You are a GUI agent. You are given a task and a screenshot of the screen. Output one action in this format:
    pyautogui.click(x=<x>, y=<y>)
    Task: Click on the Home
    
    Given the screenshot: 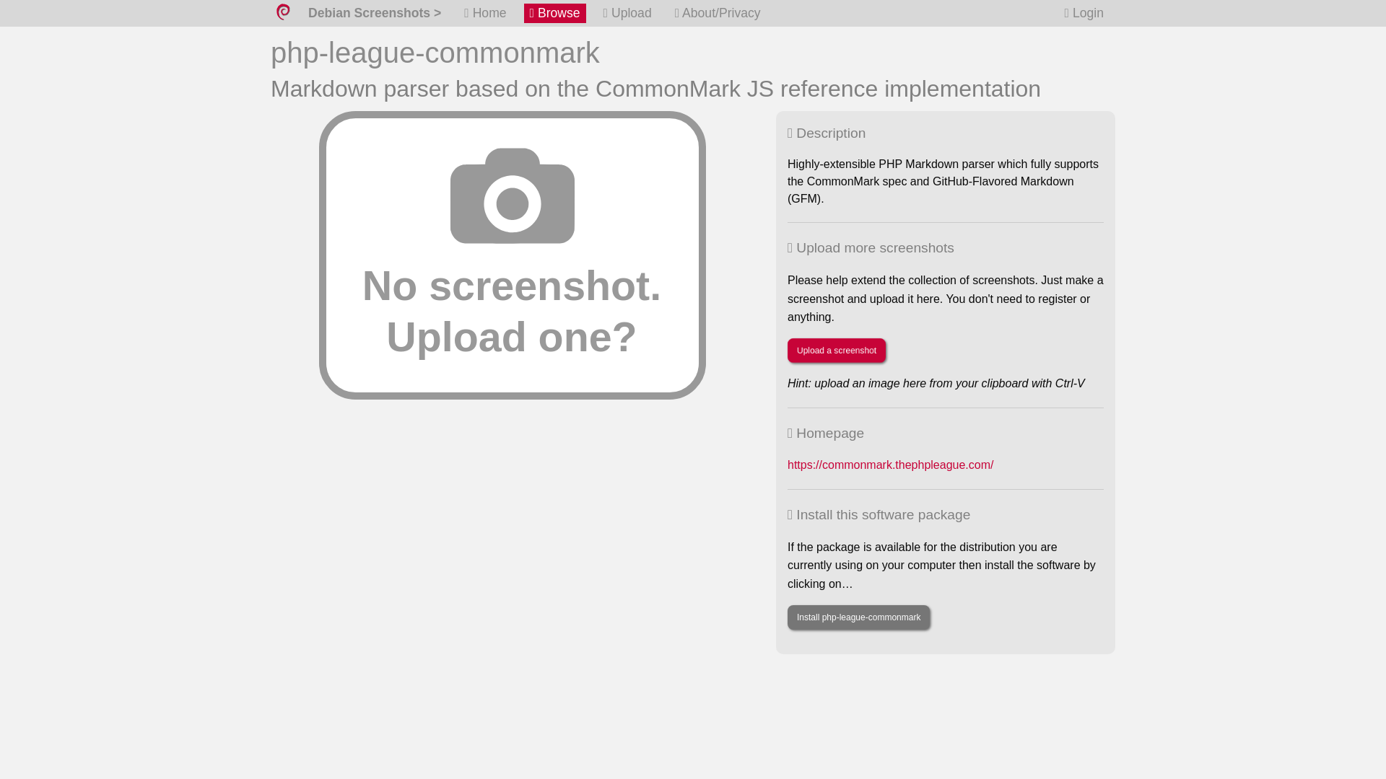 What is the action you would take?
    pyautogui.click(x=485, y=13)
    